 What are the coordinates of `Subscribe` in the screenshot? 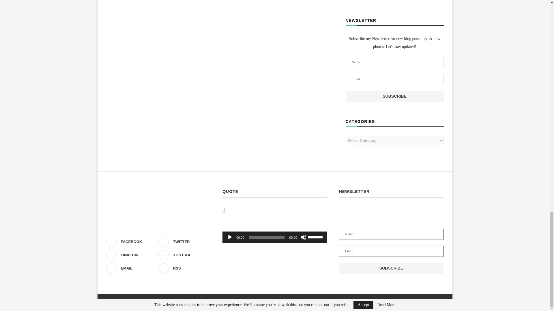 It's located at (391, 268).